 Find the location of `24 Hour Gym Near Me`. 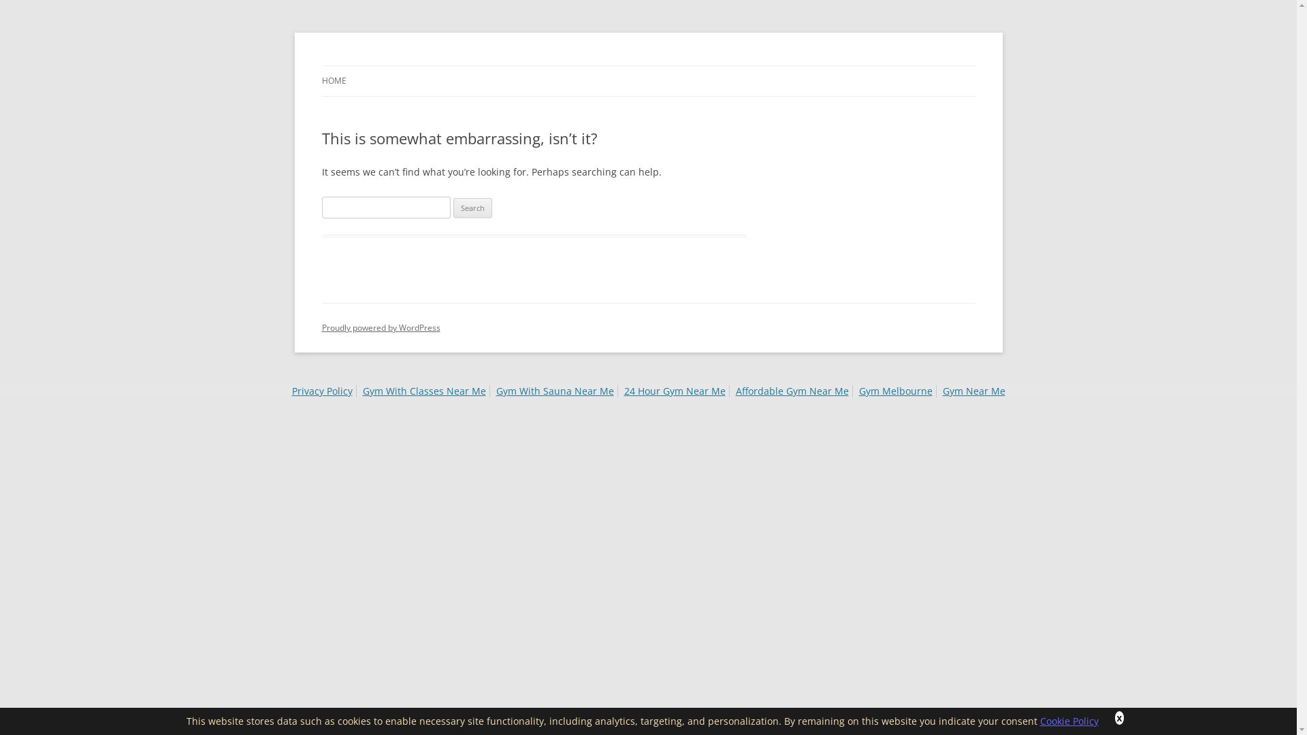

24 Hour Gym Near Me is located at coordinates (674, 391).